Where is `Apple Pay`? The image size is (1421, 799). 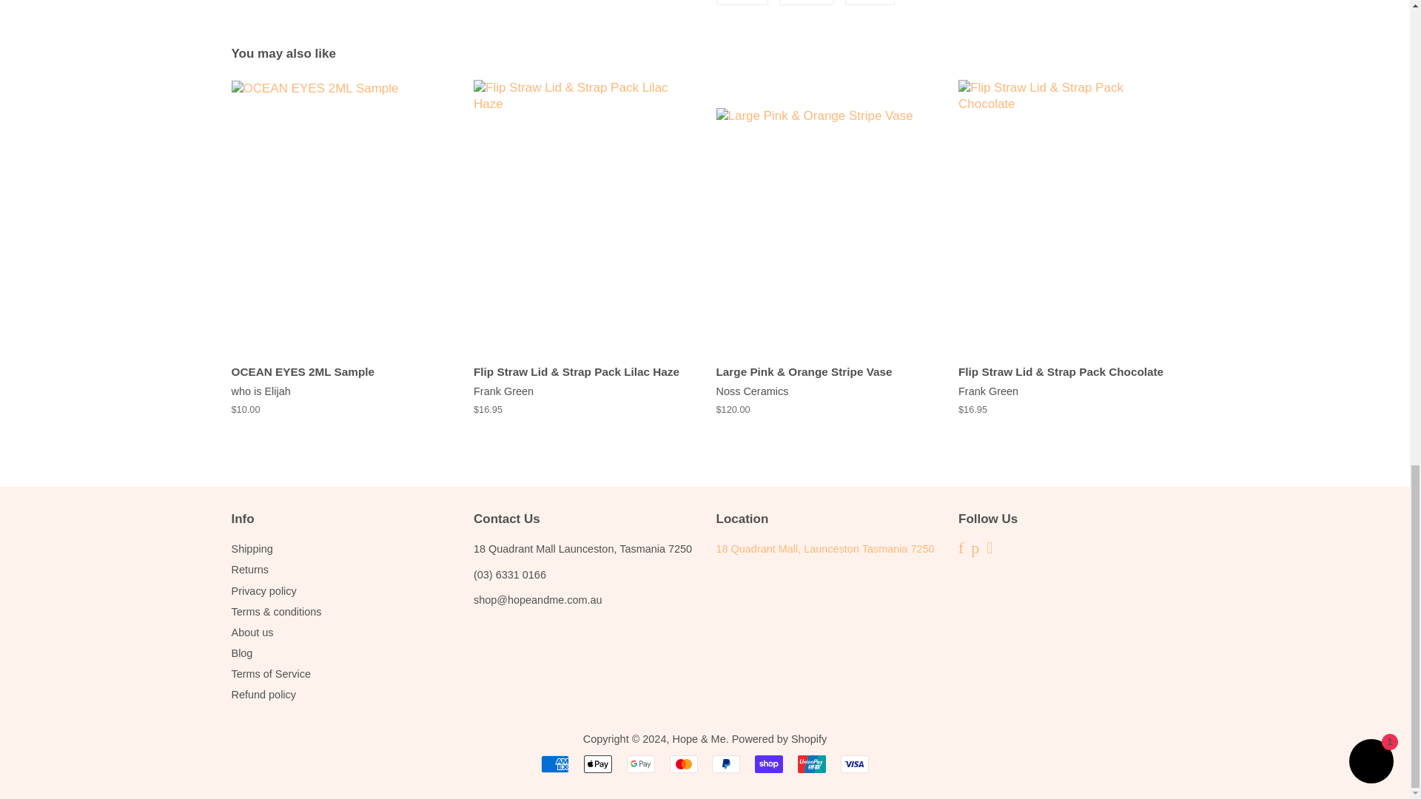 Apple Pay is located at coordinates (598, 763).